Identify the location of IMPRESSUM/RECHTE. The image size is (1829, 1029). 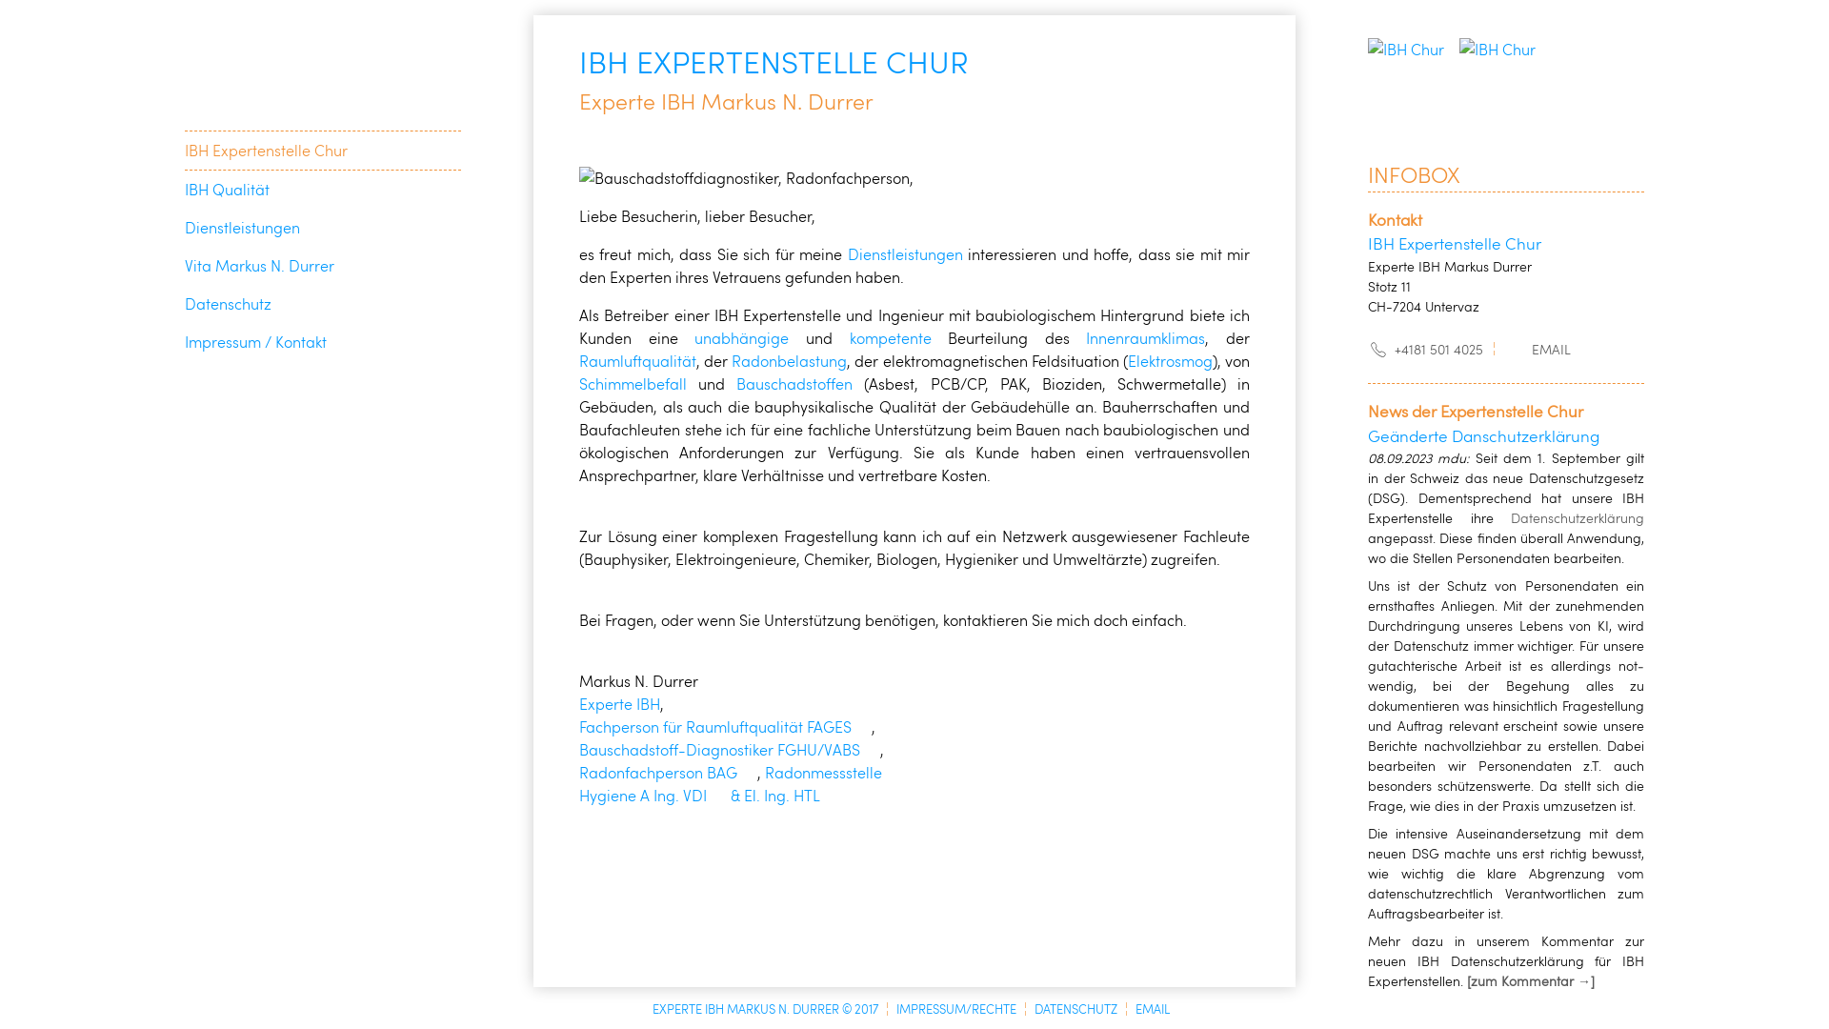
(955, 1009).